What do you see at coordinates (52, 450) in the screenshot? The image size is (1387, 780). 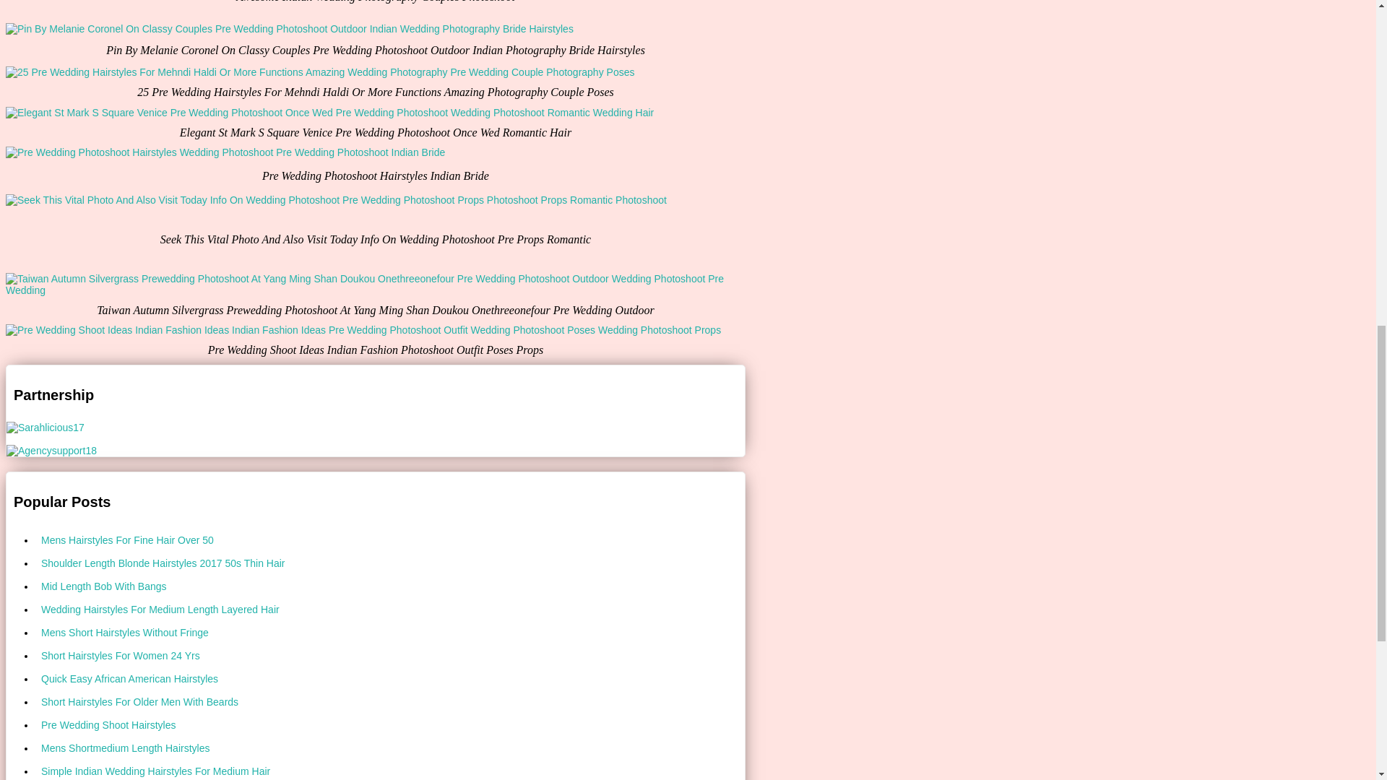 I see `Agencysupport18` at bounding box center [52, 450].